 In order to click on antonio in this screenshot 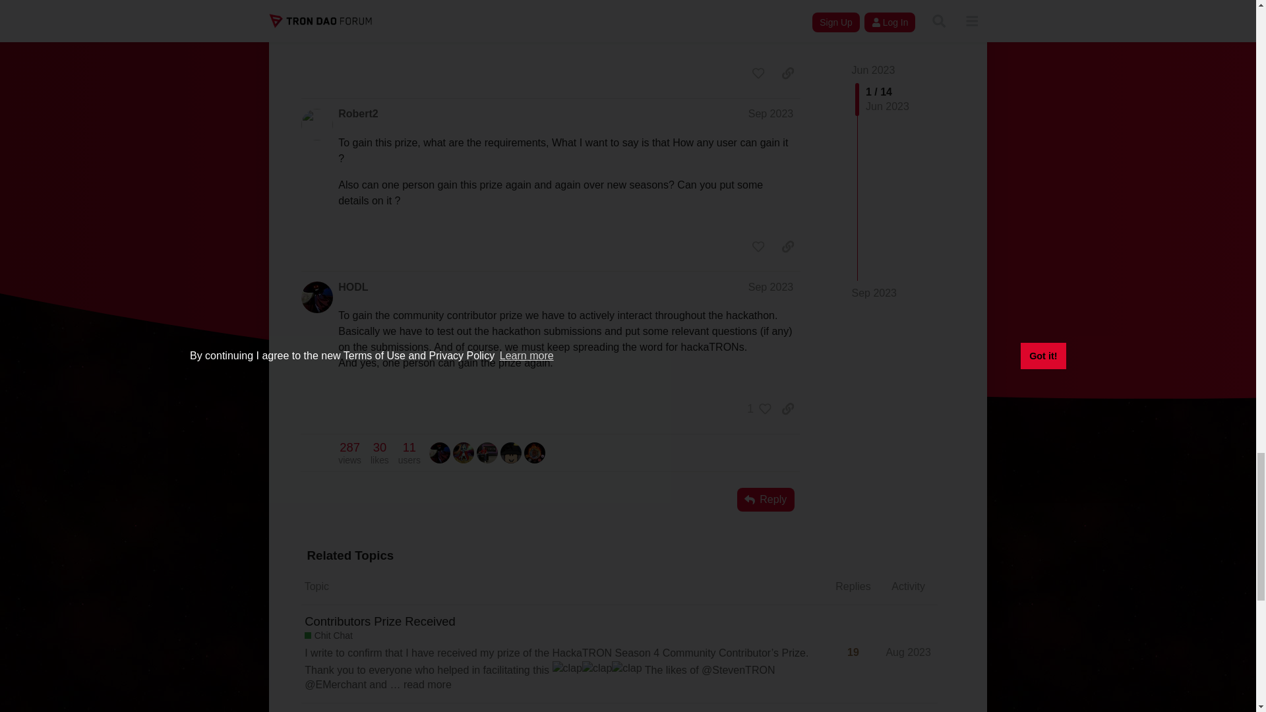, I will do `click(487, 452)`.